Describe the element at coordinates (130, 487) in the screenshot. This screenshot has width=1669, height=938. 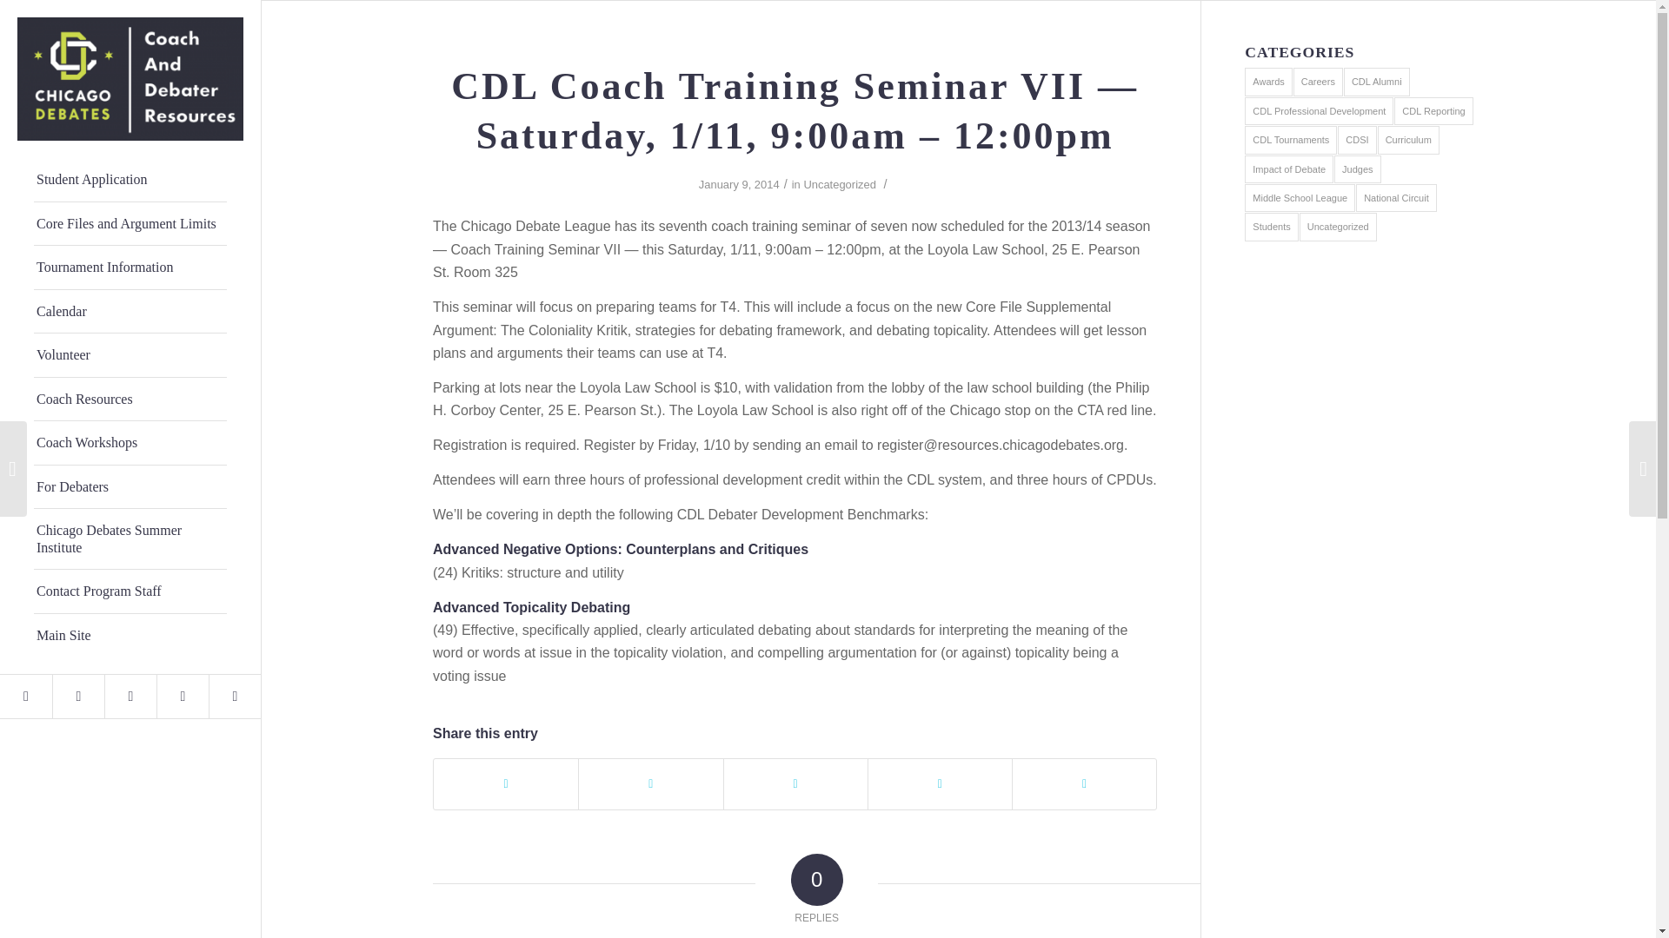
I see `For Debaters` at that location.